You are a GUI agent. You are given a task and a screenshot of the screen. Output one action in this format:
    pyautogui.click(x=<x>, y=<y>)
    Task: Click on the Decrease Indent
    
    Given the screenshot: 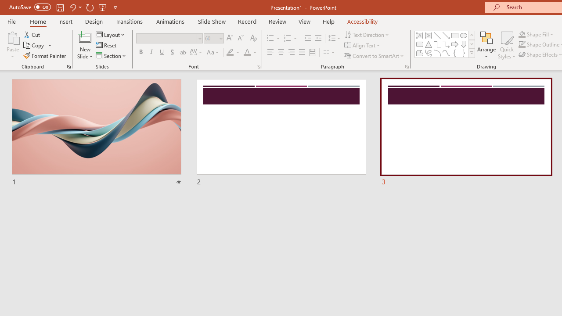 What is the action you would take?
    pyautogui.click(x=307, y=39)
    